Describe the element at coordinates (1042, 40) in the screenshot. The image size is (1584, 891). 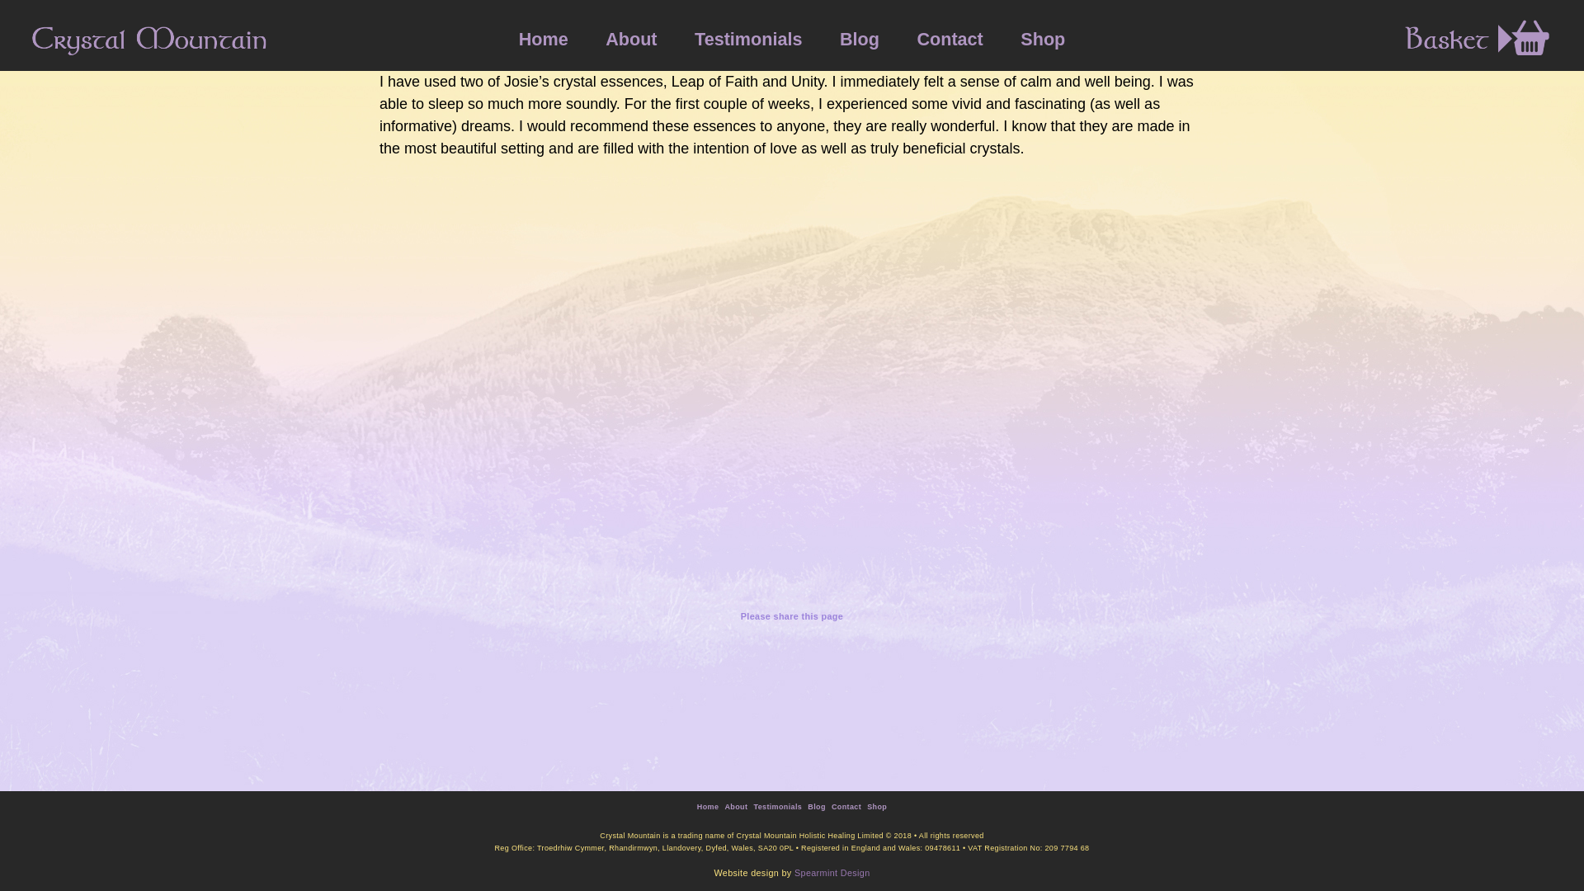
I see `Shop` at that location.